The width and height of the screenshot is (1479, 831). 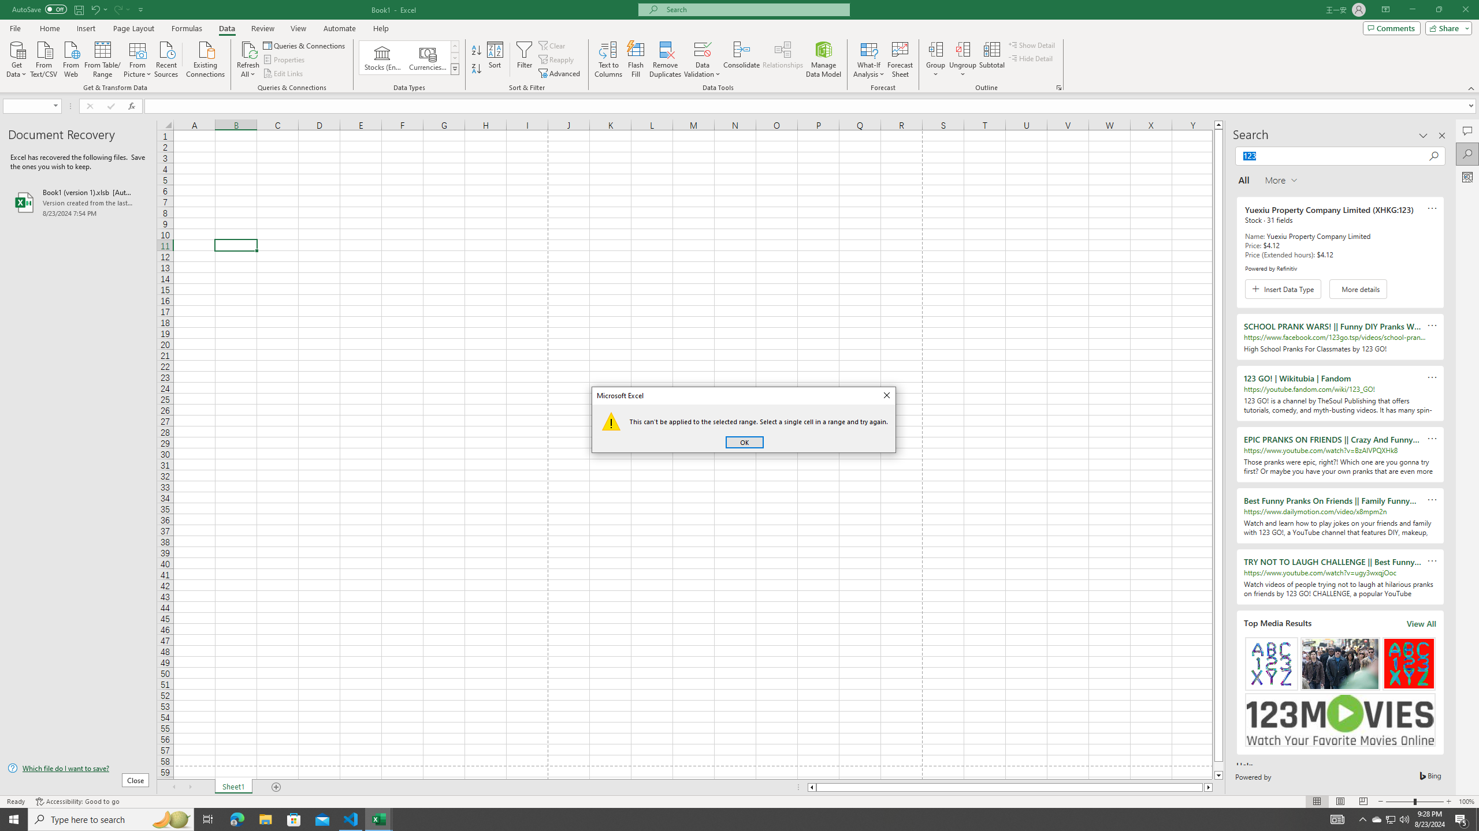 What do you see at coordinates (611, 421) in the screenshot?
I see `Class: Static` at bounding box center [611, 421].